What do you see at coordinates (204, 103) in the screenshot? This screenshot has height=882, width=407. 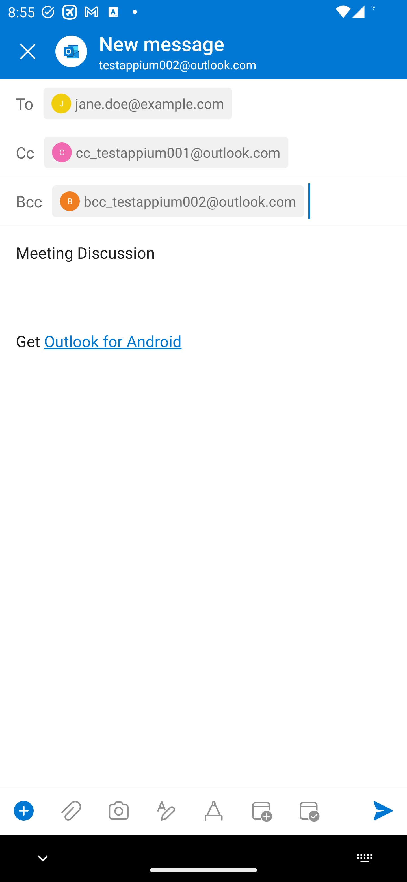 I see `To, 1 recipient <jane.doe@example.com>` at bounding box center [204, 103].